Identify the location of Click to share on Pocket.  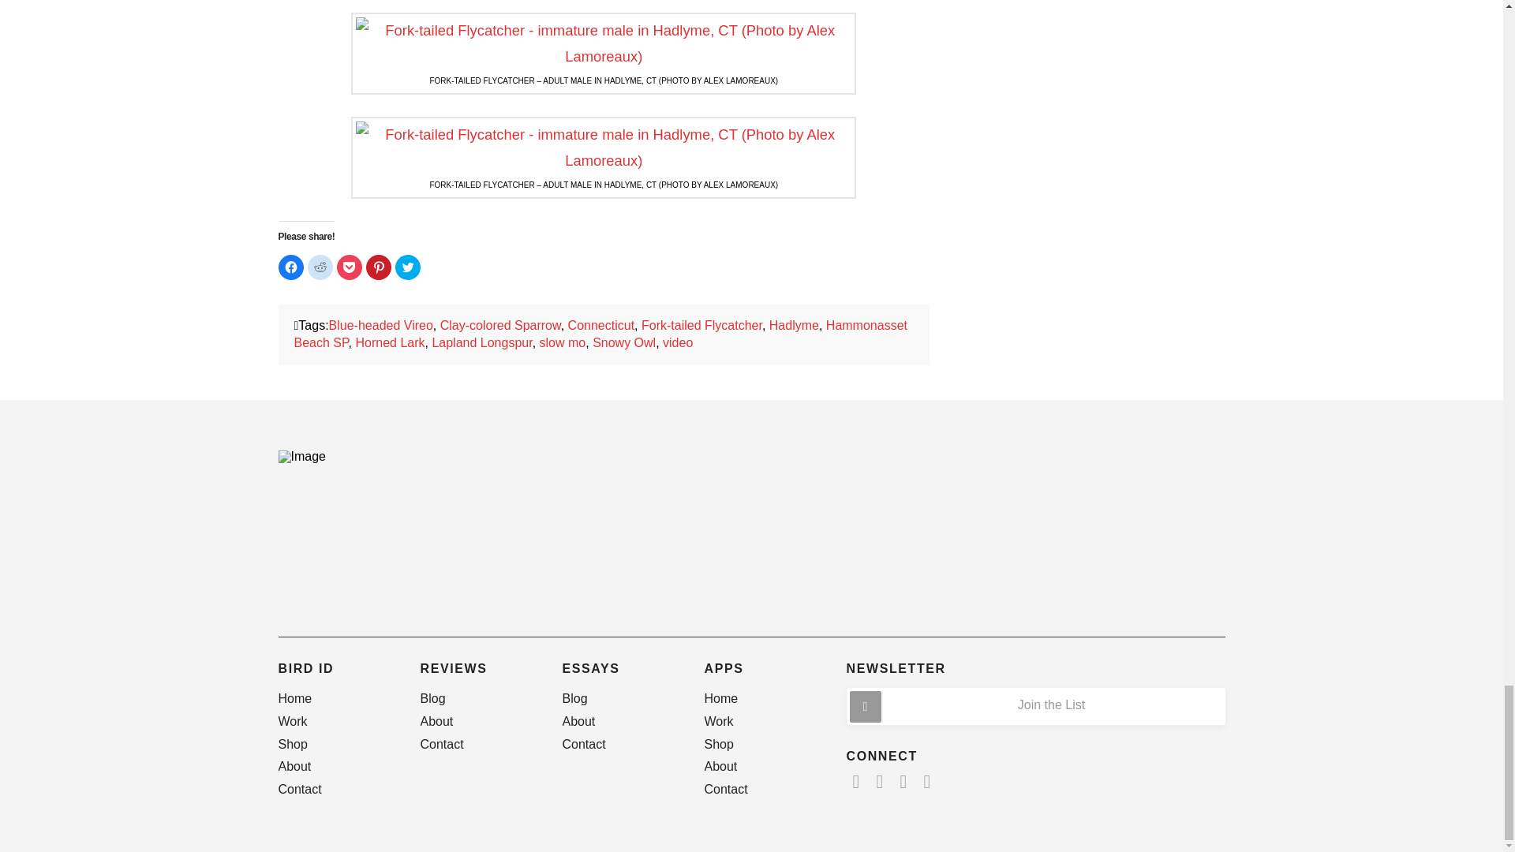
(349, 267).